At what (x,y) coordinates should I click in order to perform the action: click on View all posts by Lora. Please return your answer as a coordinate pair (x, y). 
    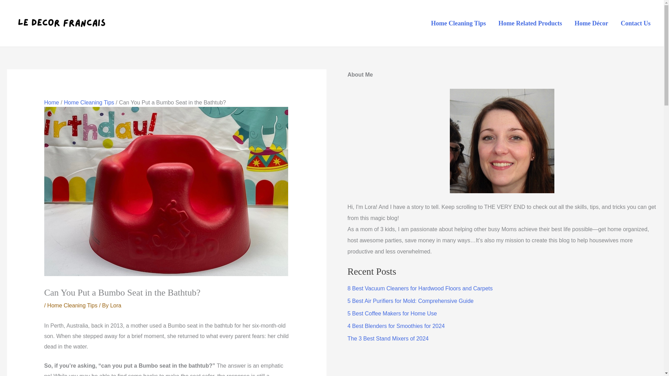
    Looking at the image, I should click on (116, 305).